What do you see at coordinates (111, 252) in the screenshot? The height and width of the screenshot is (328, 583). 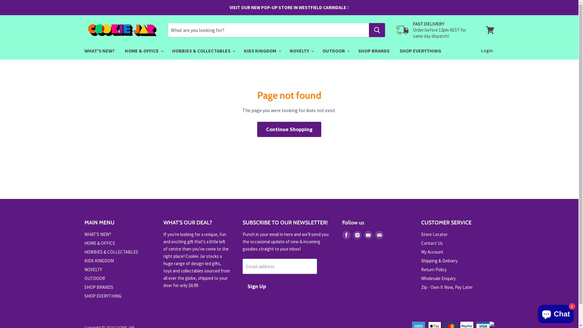 I see `HOBBIES & COLLECTABLES` at bounding box center [111, 252].